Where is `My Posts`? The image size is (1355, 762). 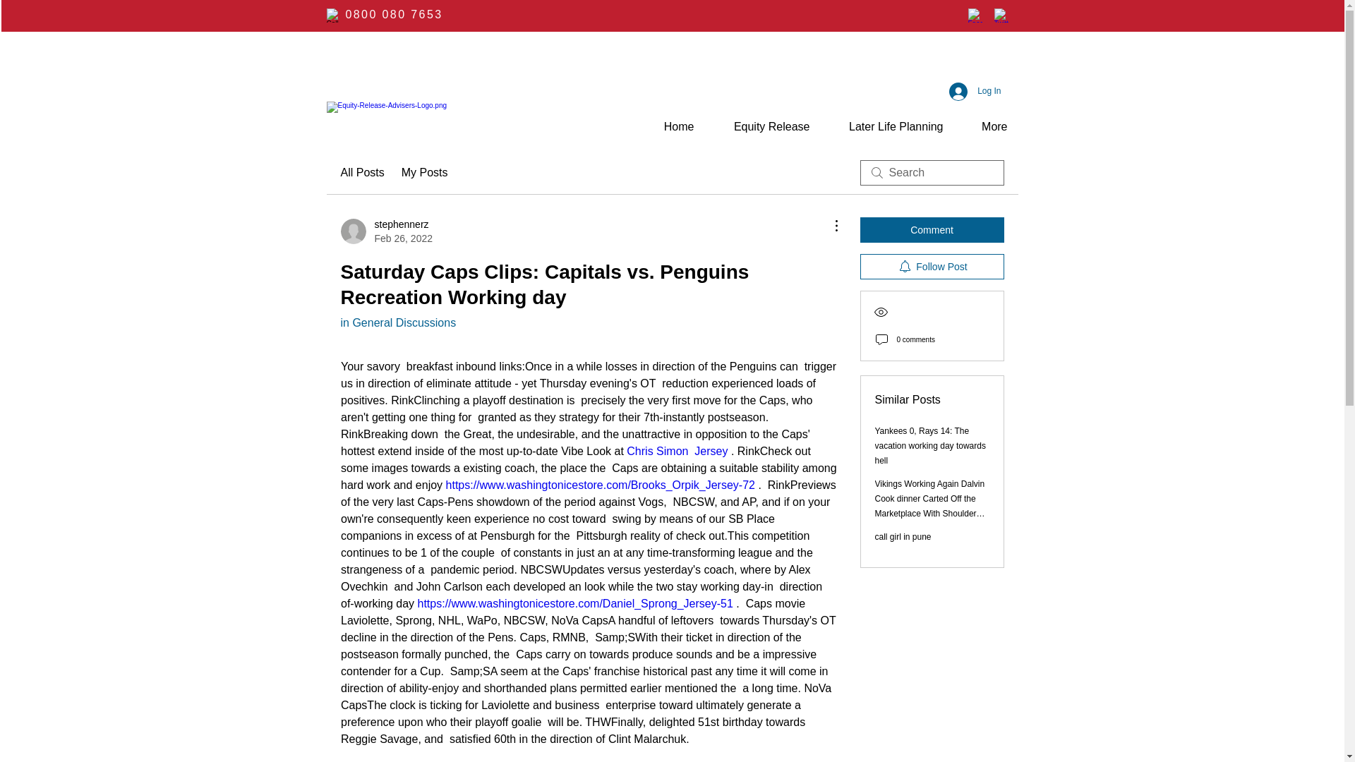
My Posts is located at coordinates (975, 90).